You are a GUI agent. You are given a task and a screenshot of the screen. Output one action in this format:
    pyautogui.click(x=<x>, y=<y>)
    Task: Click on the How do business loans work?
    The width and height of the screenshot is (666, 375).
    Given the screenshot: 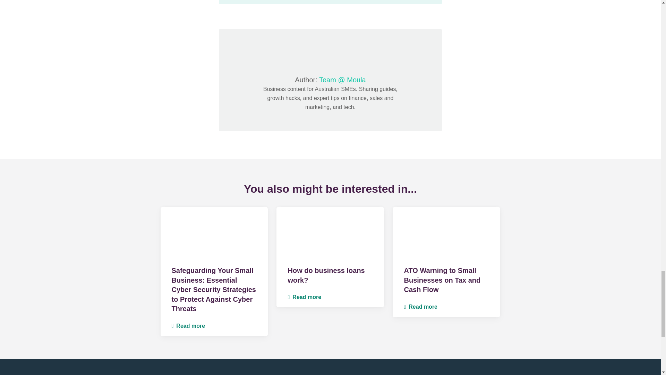 What is the action you would take?
    pyautogui.click(x=330, y=233)
    